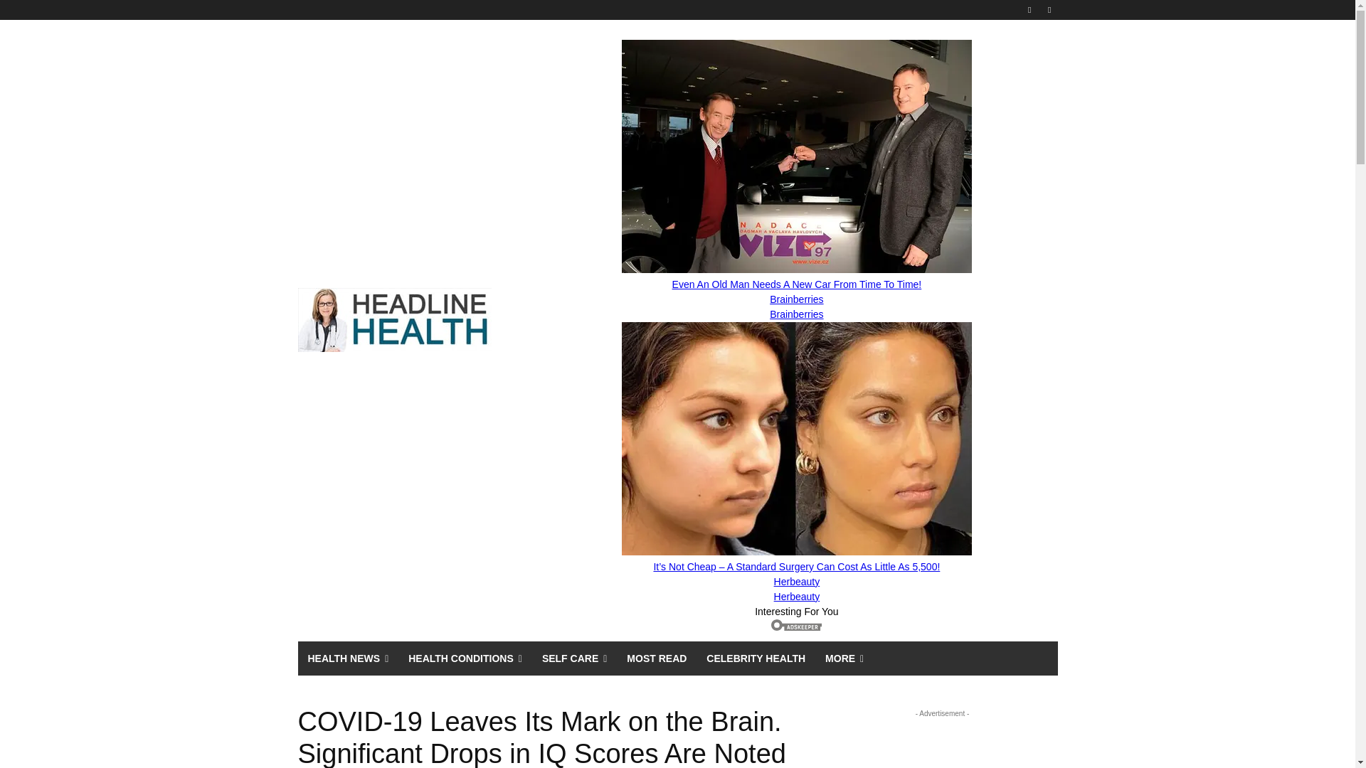 Image resolution: width=1366 pixels, height=768 pixels. What do you see at coordinates (1030, 9) in the screenshot?
I see `Facebook` at bounding box center [1030, 9].